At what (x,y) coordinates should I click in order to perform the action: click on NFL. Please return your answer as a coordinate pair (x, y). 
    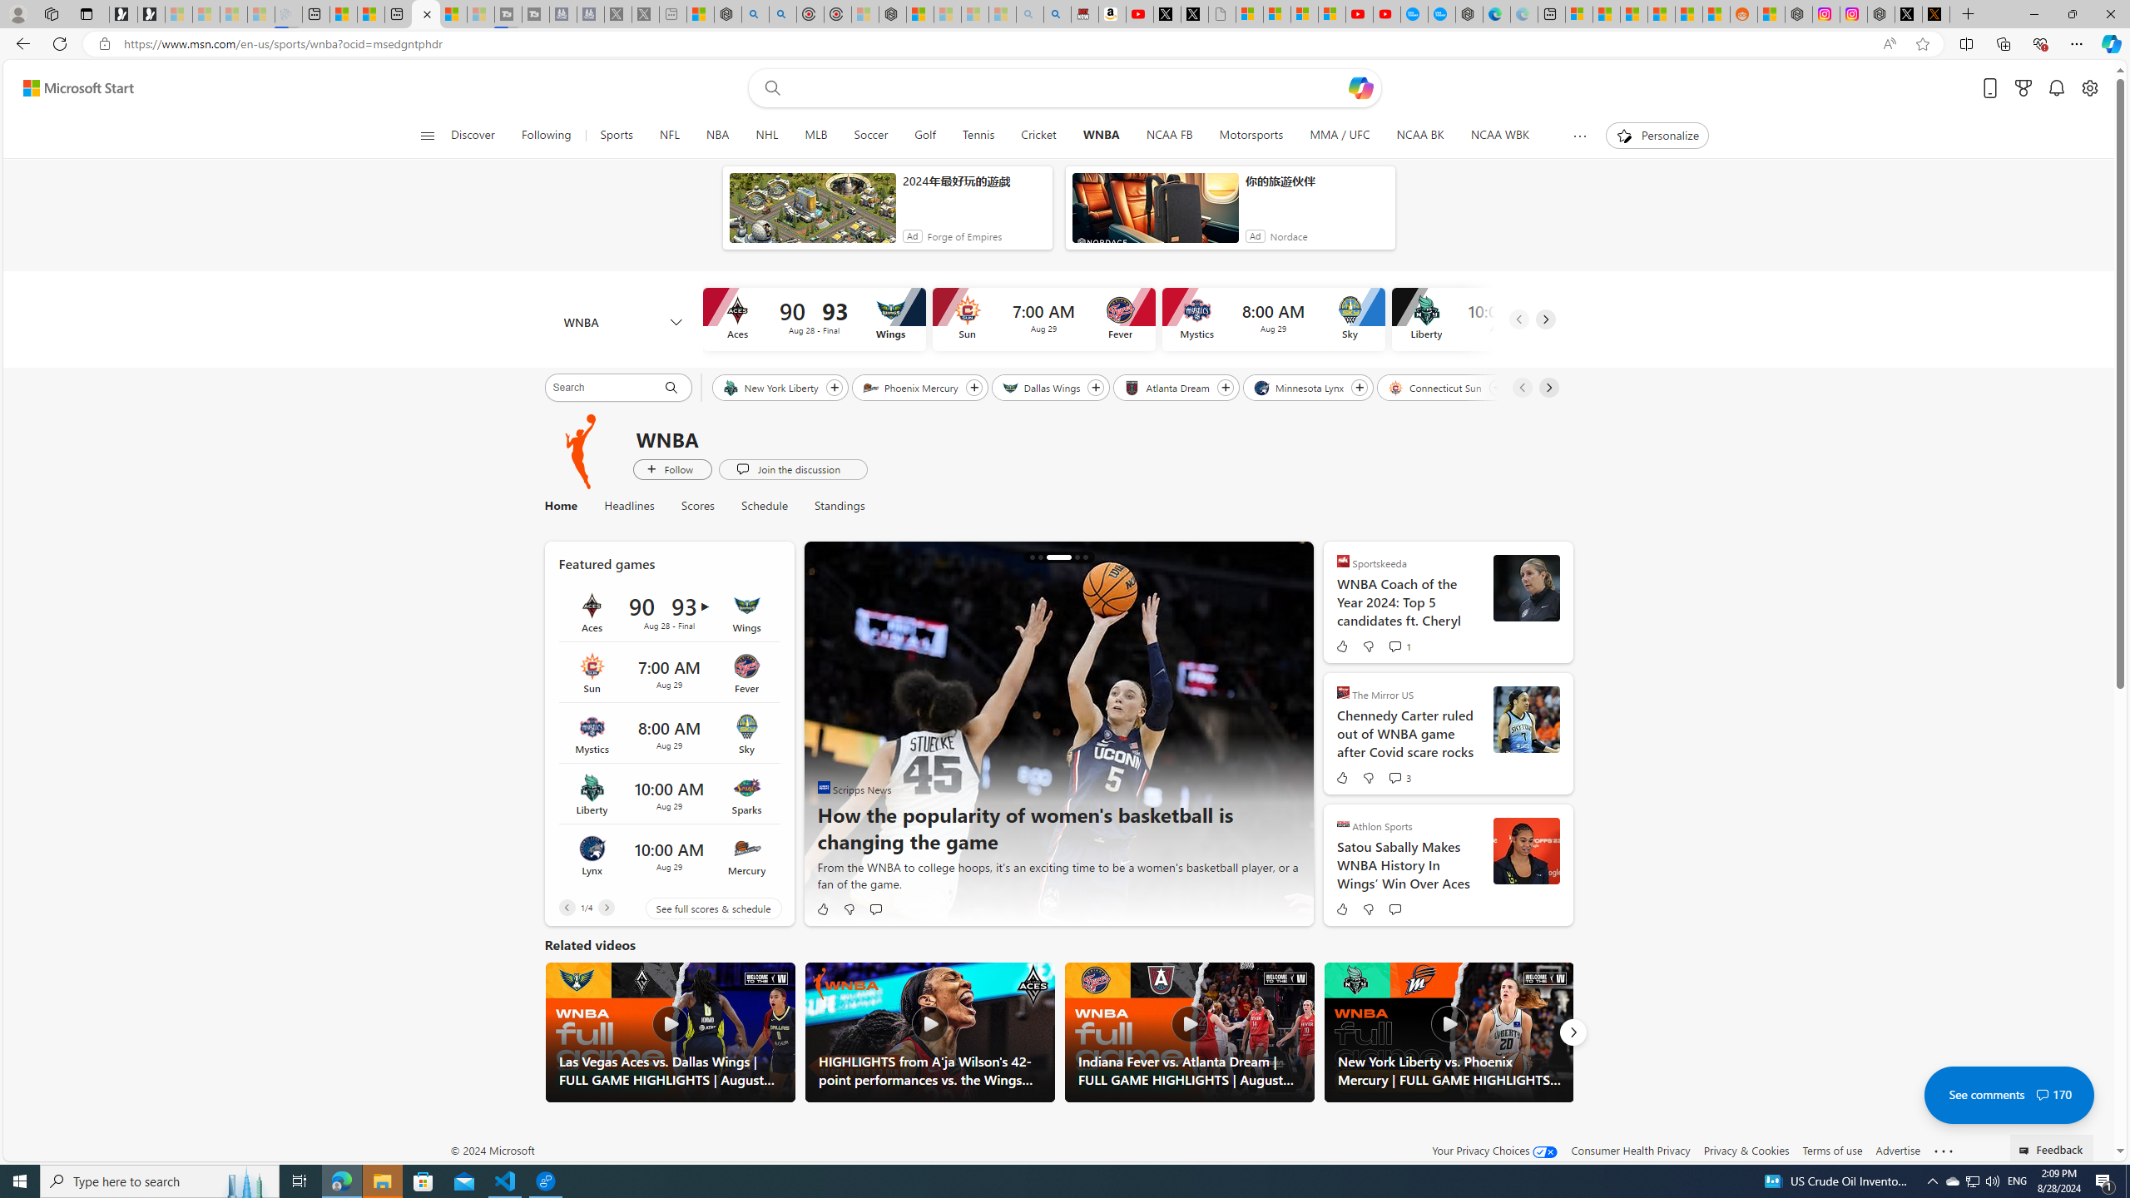
    Looking at the image, I should click on (669, 136).